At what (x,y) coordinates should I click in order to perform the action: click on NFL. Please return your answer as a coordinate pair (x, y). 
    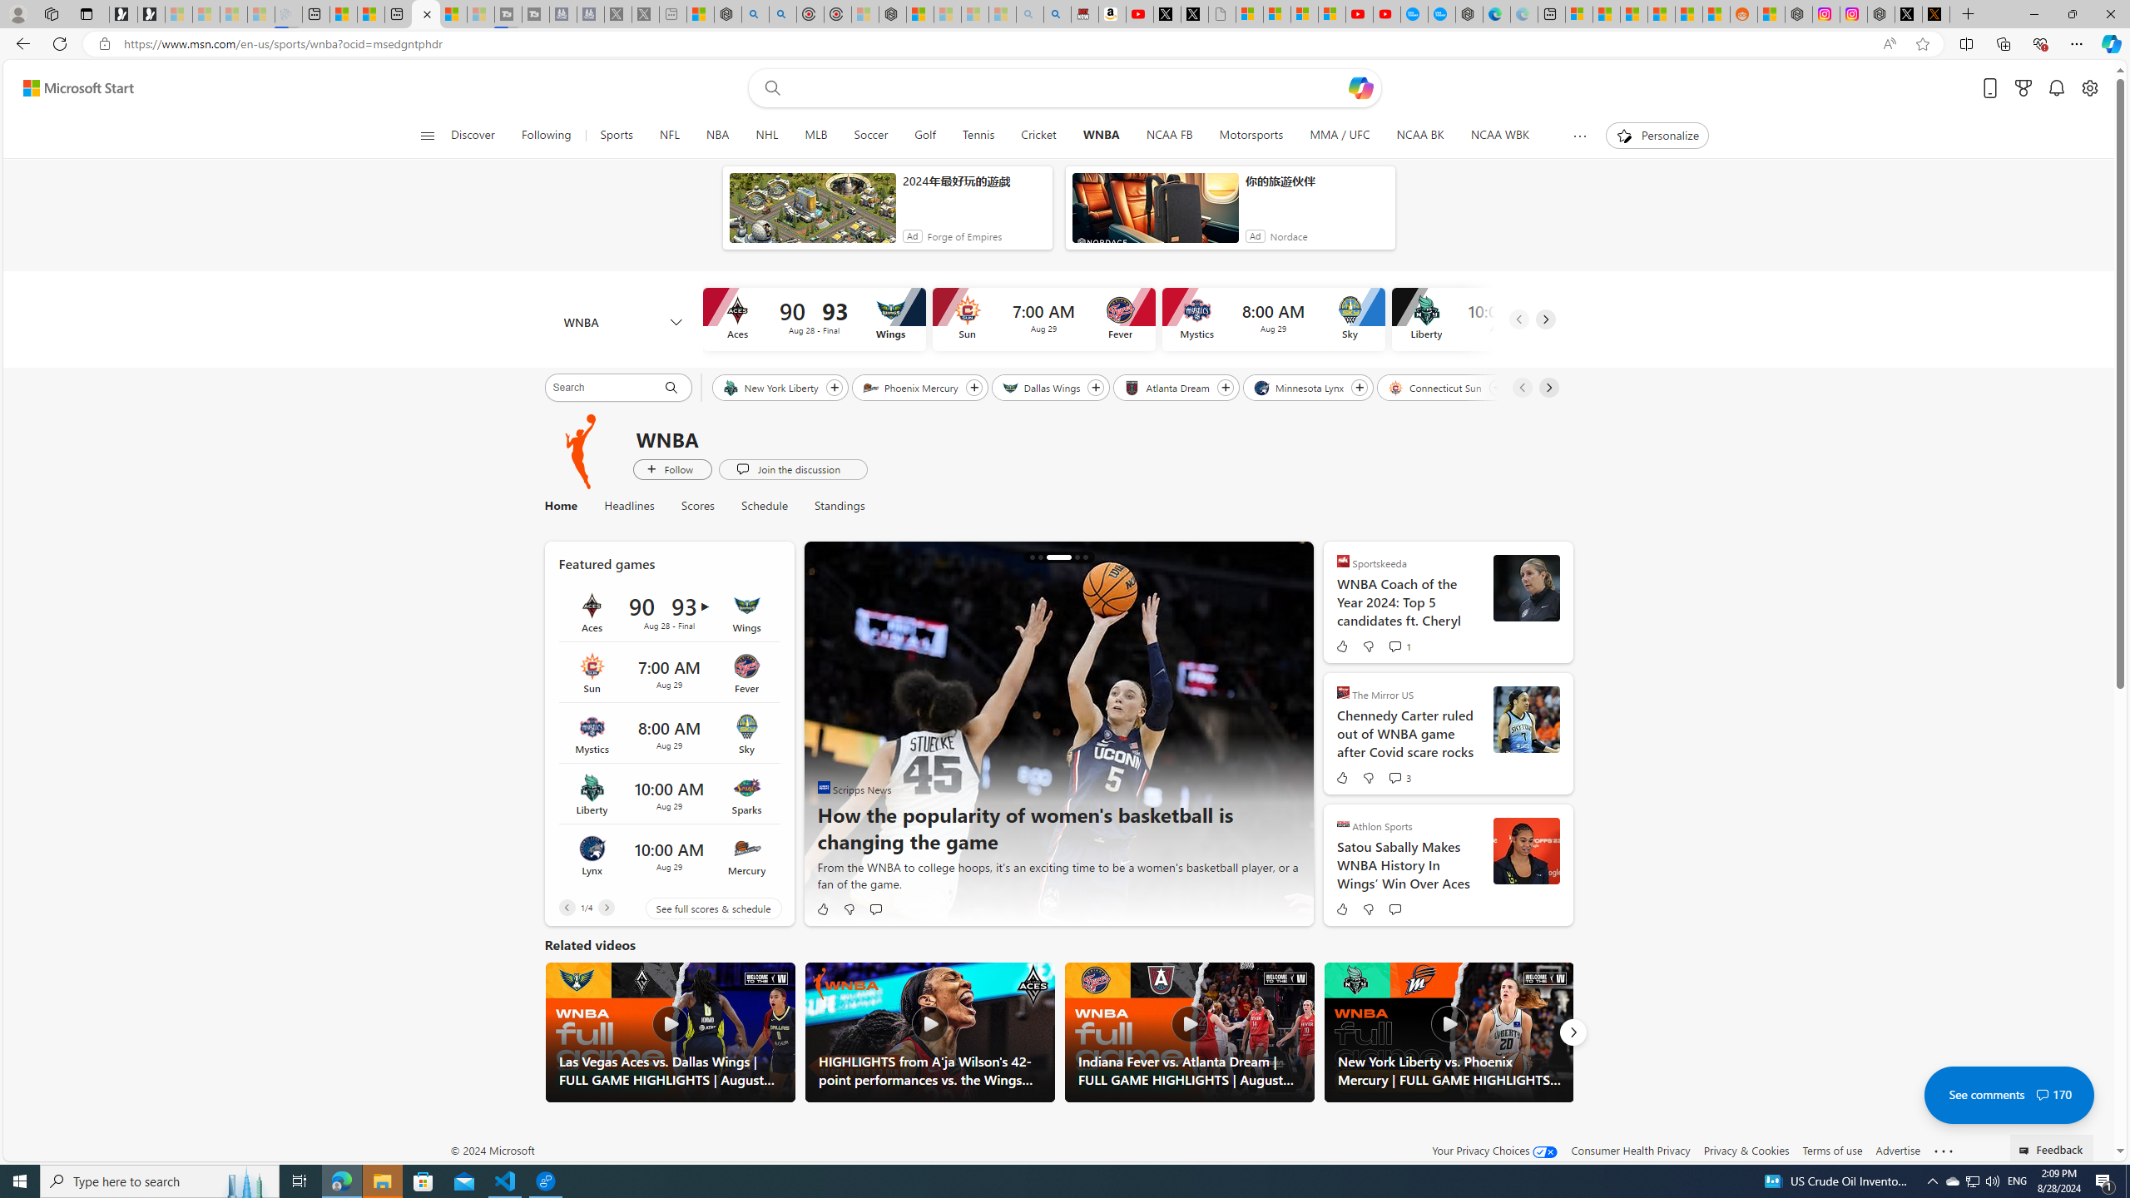
    Looking at the image, I should click on (669, 136).